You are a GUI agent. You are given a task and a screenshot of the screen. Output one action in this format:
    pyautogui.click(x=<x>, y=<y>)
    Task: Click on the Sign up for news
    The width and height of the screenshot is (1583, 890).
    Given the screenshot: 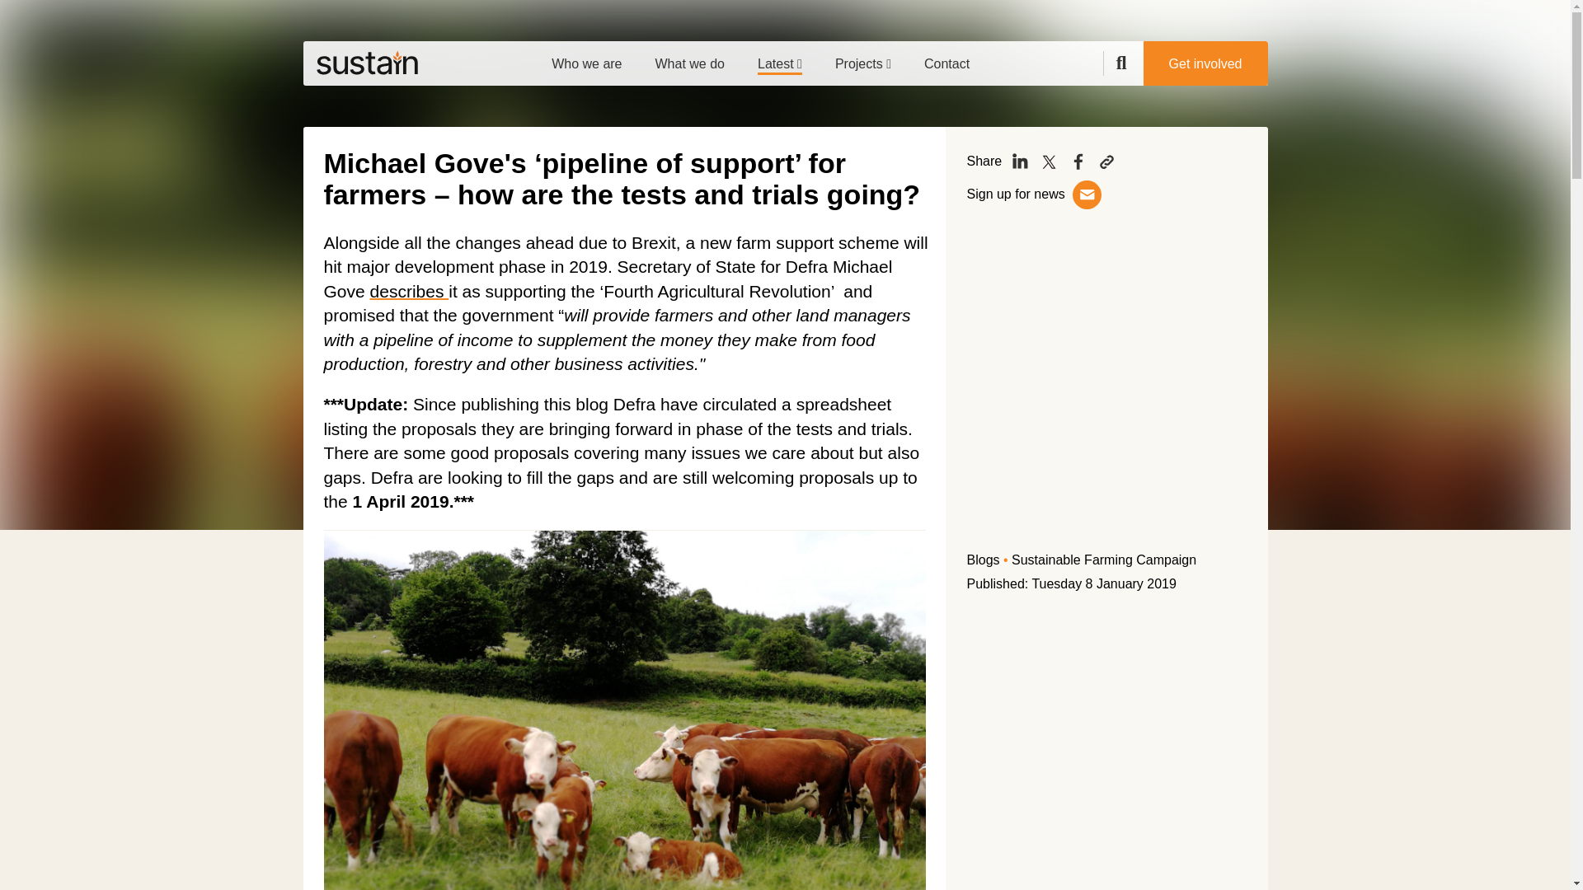 What is the action you would take?
    pyautogui.click(x=1017, y=194)
    